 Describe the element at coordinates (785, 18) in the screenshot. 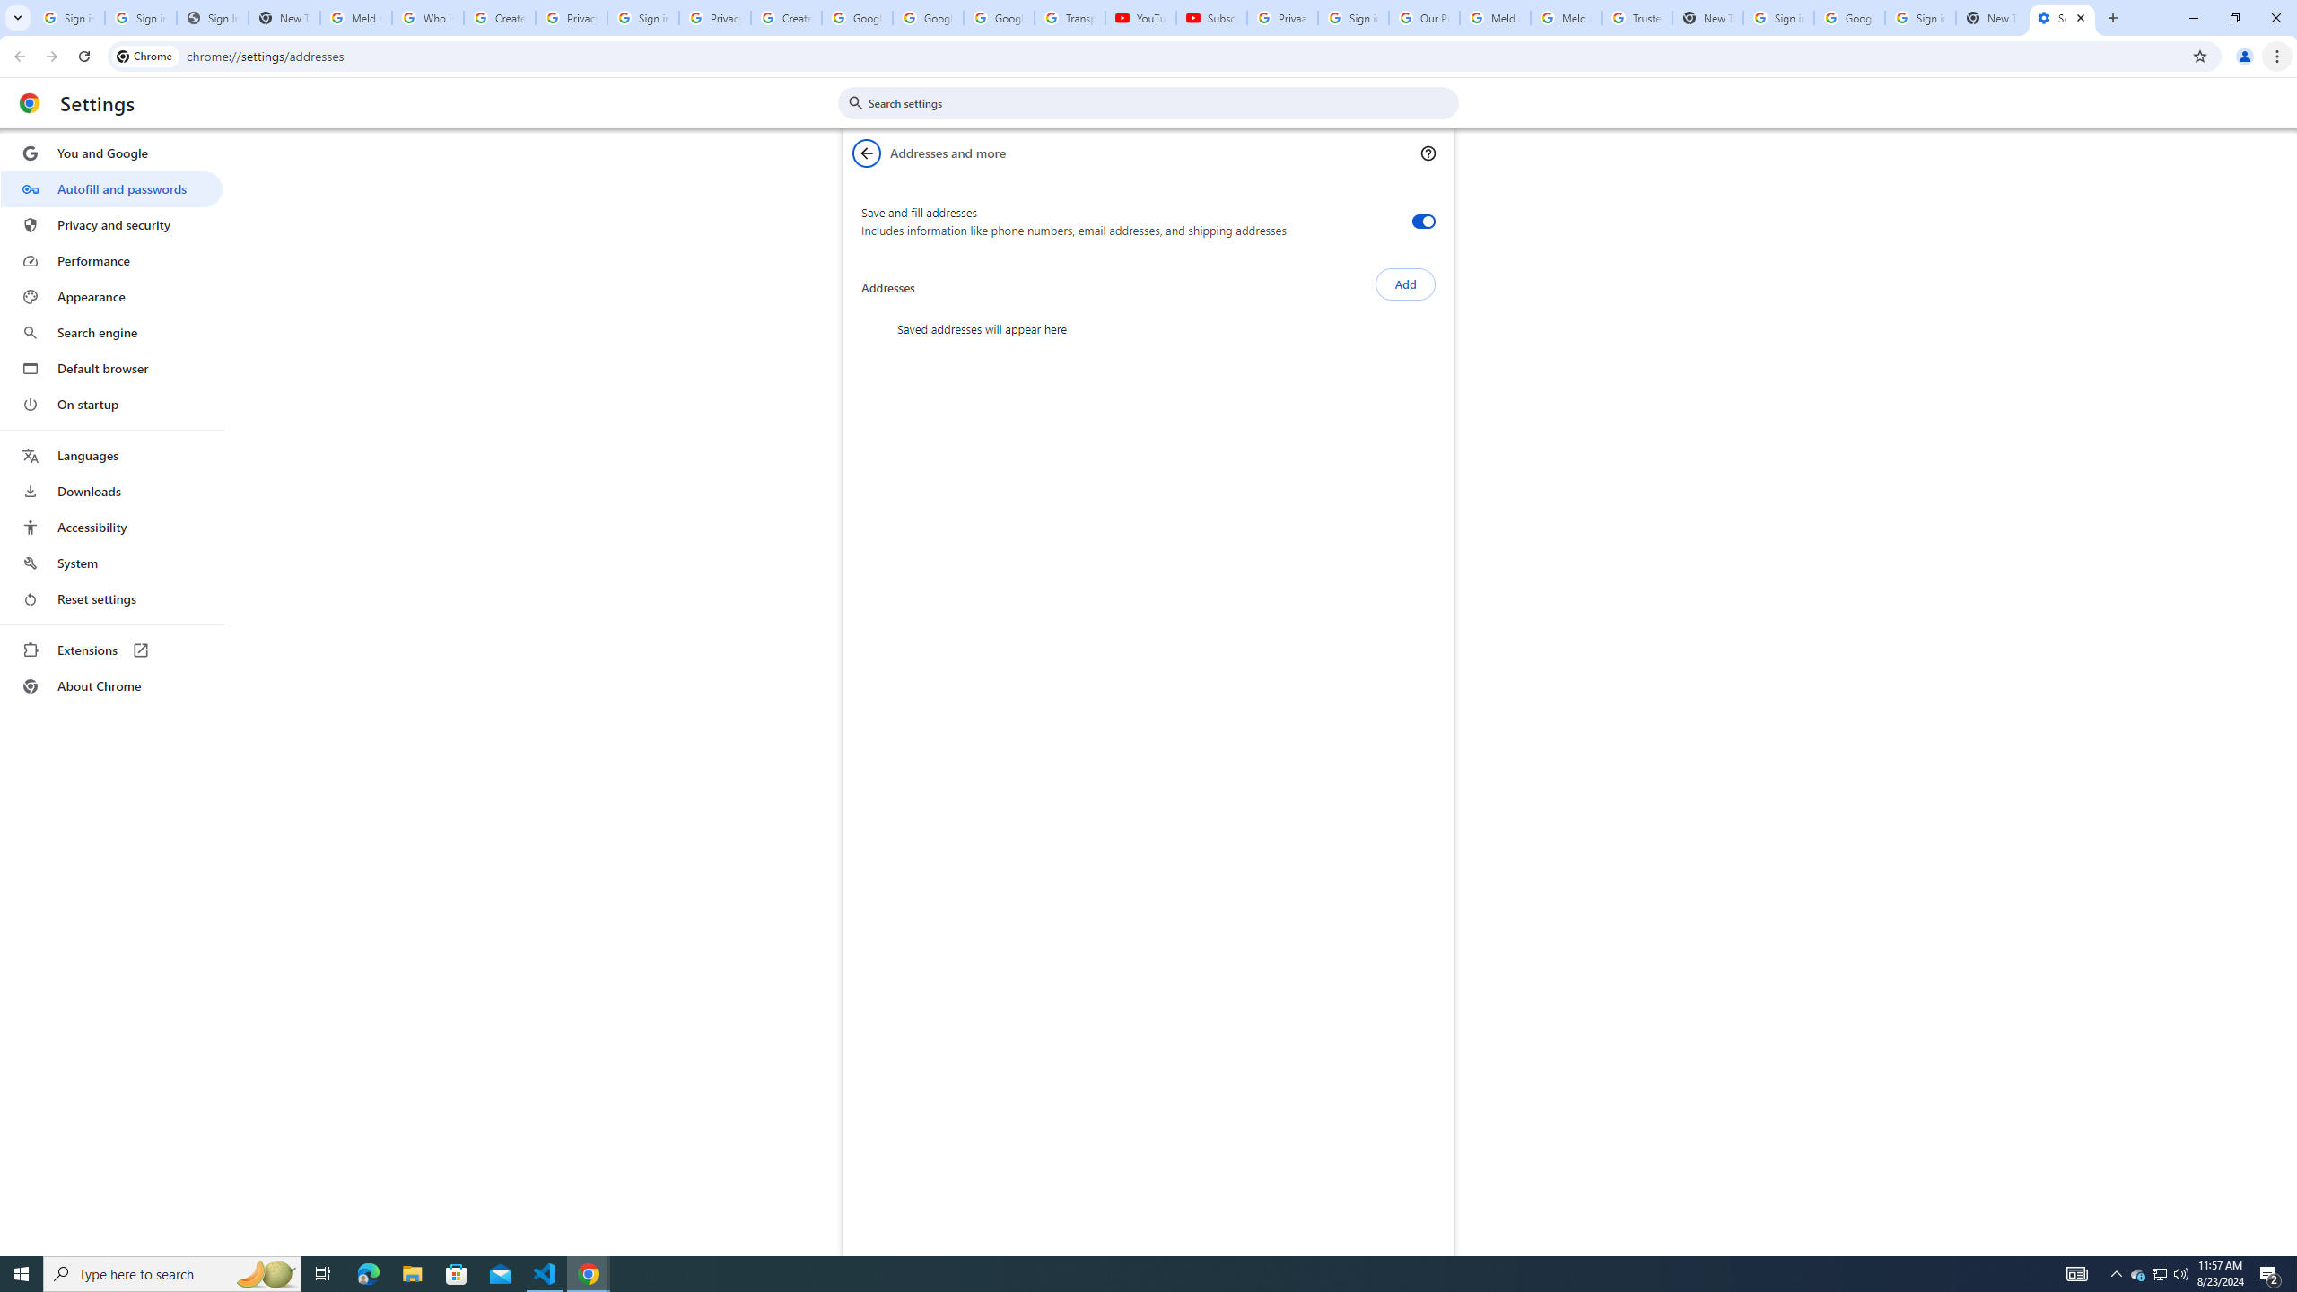

I see `Create your Google Account` at that location.